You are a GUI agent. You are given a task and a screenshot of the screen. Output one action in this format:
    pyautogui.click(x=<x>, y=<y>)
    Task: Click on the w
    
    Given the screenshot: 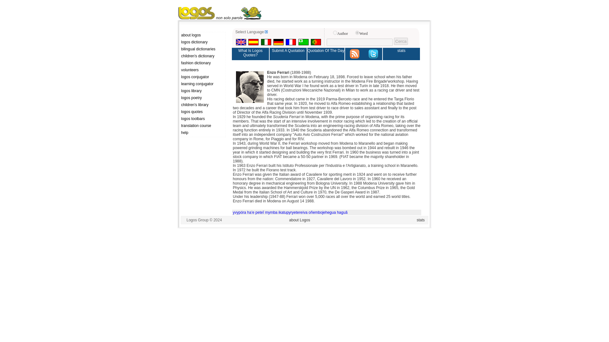 What is the action you would take?
    pyautogui.click(x=357, y=33)
    